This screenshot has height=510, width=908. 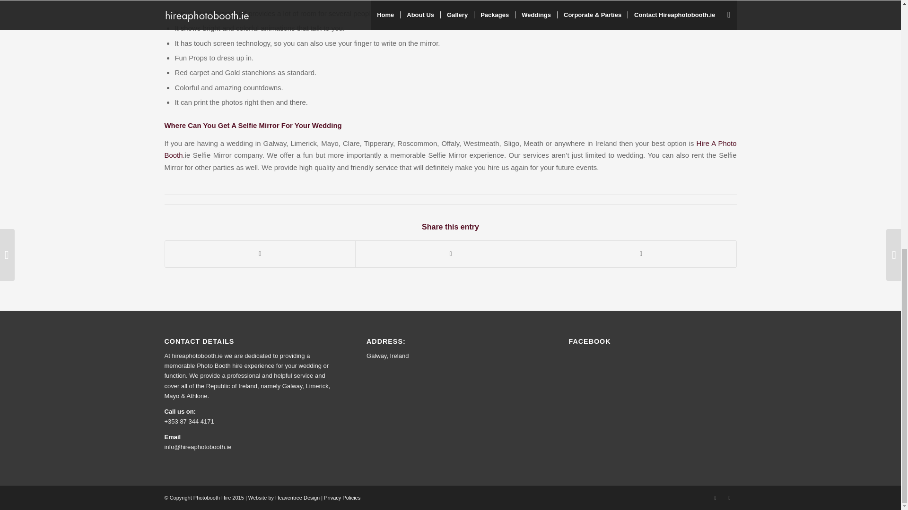 What do you see at coordinates (715, 498) in the screenshot?
I see `Twitter` at bounding box center [715, 498].